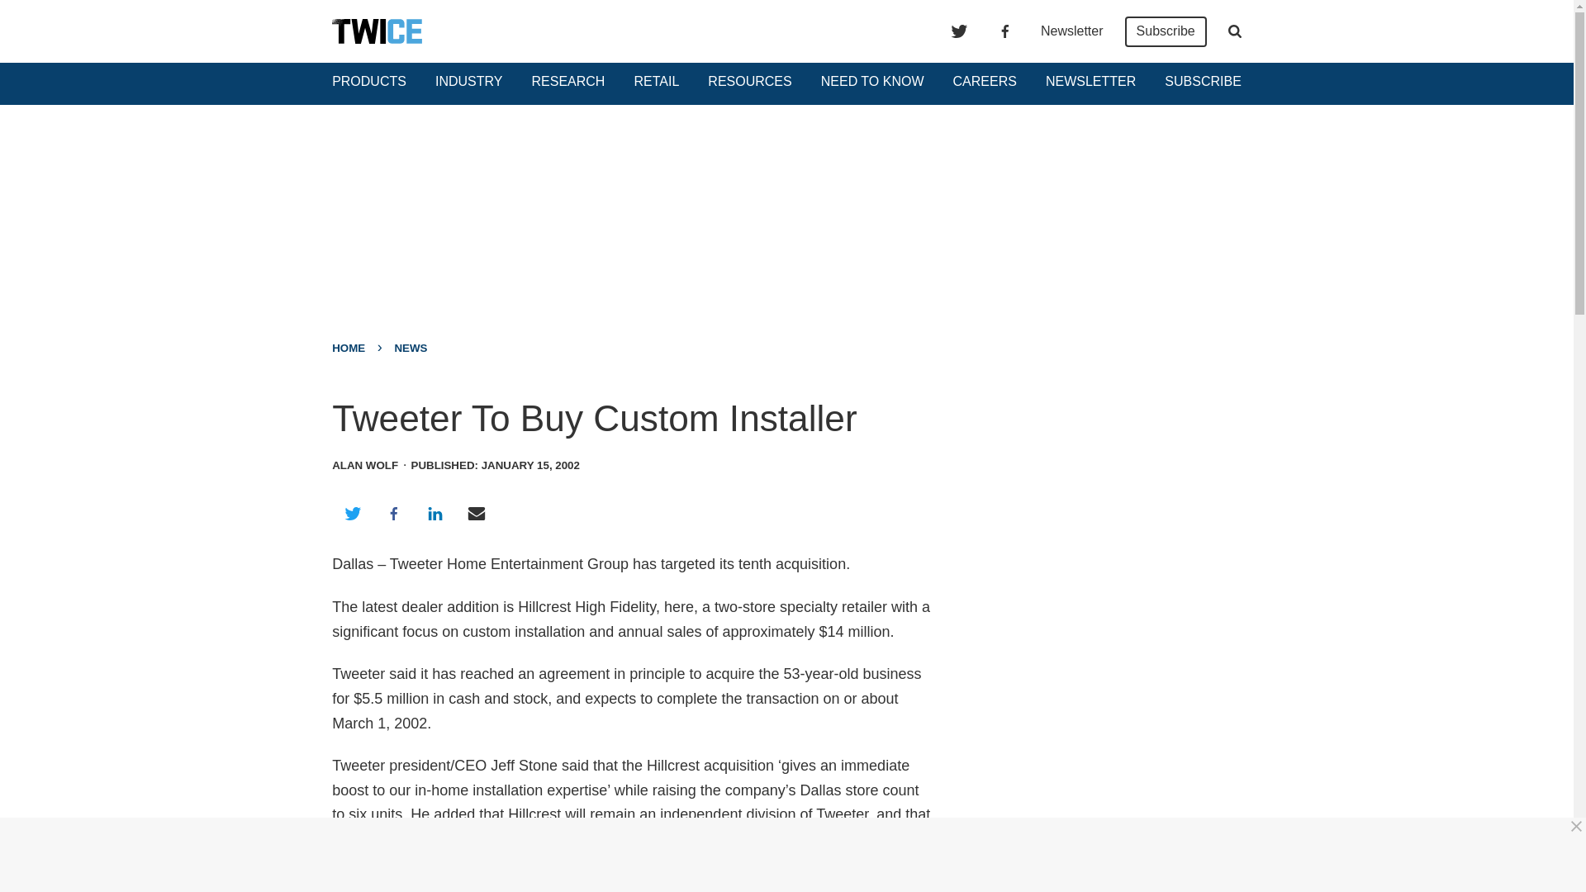 The height and width of the screenshot is (892, 1586). What do you see at coordinates (434, 514) in the screenshot?
I see `Share on LinkedIn` at bounding box center [434, 514].